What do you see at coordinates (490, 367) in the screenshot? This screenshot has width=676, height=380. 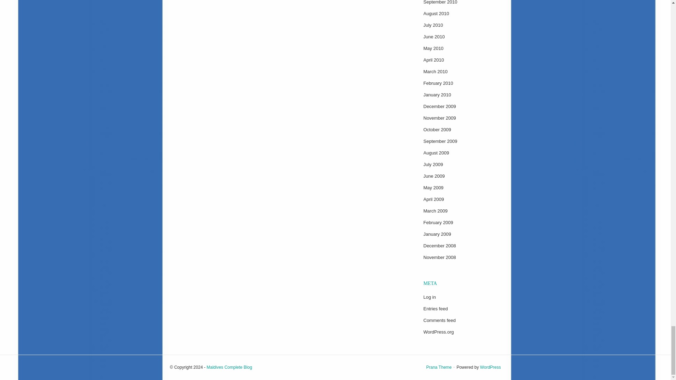 I see `WordPress` at bounding box center [490, 367].